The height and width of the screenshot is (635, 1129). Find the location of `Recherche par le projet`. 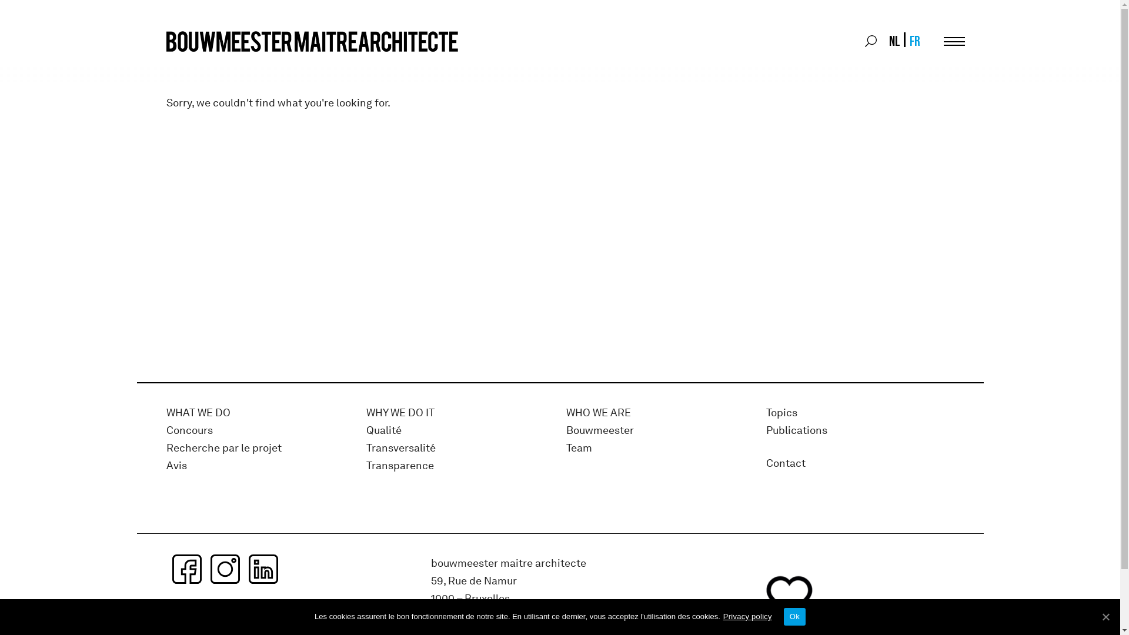

Recherche par le projet is located at coordinates (223, 449).